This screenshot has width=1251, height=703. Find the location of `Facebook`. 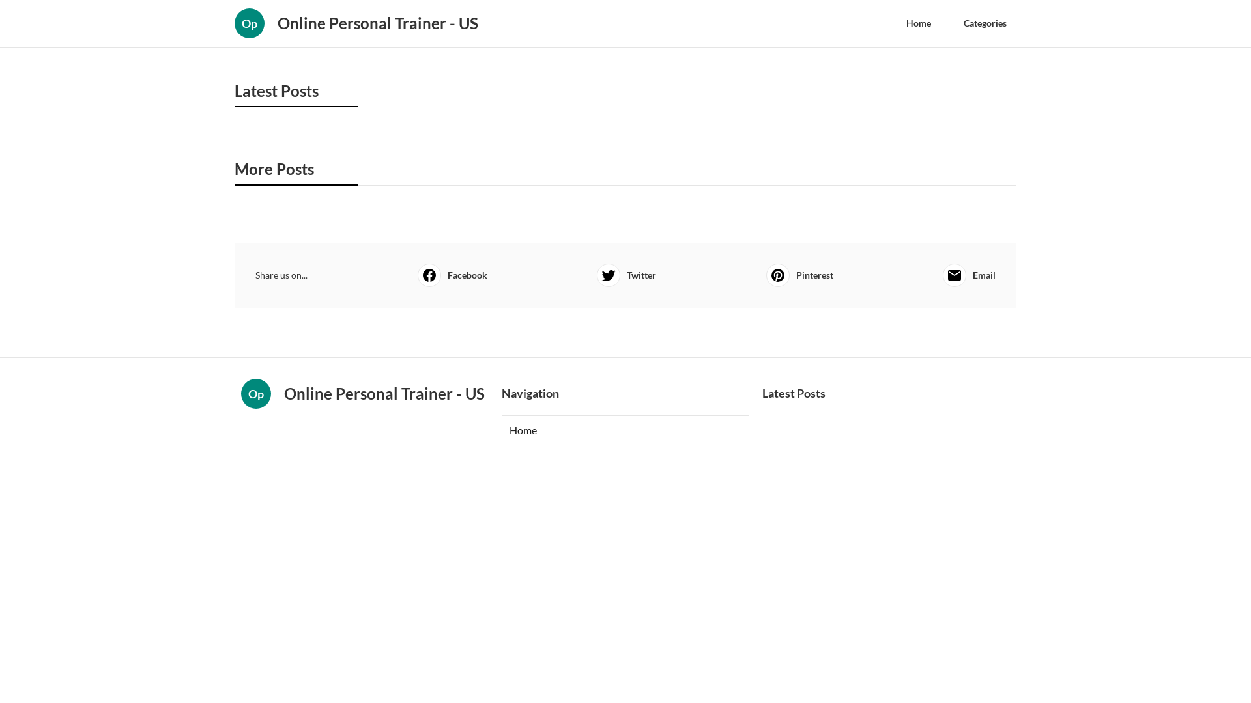

Facebook is located at coordinates (452, 275).